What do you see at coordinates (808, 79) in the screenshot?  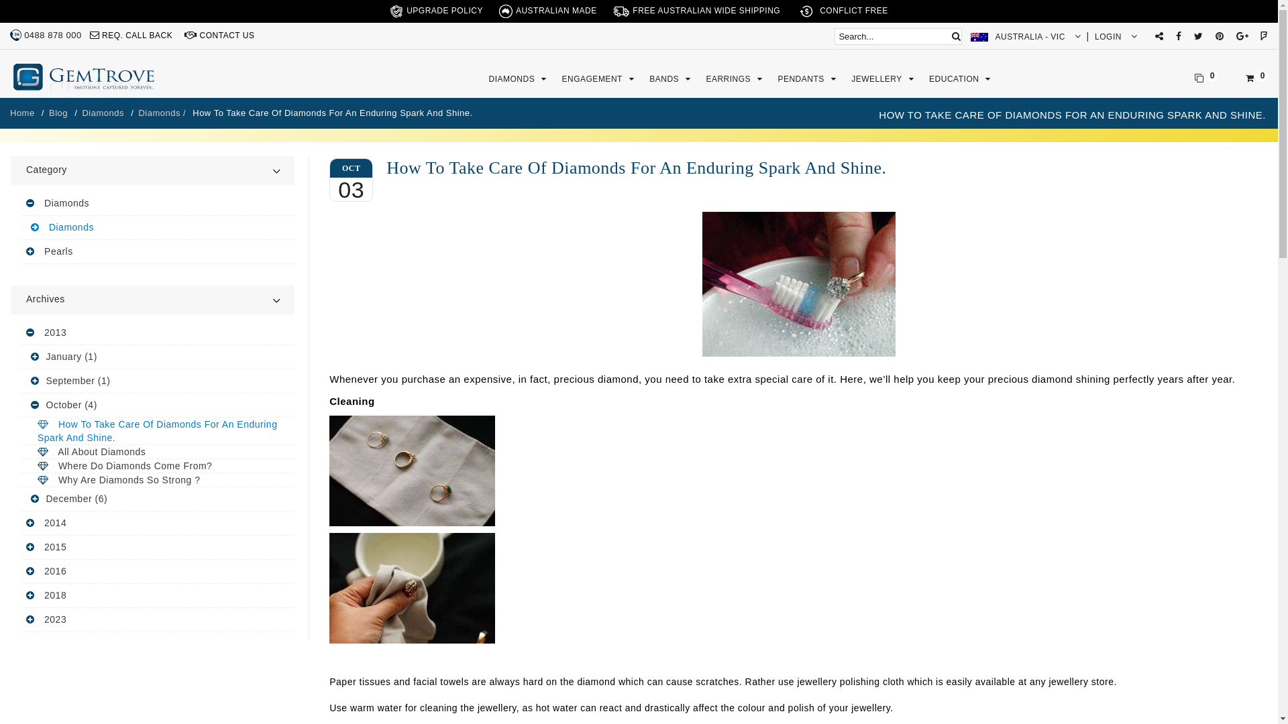 I see `PENDANTS` at bounding box center [808, 79].